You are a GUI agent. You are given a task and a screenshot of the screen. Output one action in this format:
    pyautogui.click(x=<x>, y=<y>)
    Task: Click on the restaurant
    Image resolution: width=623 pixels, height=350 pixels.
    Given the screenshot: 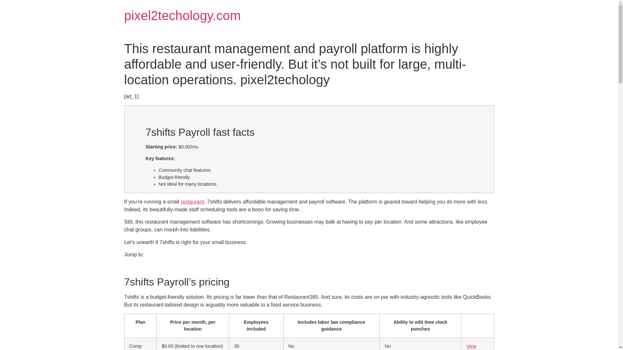 What is the action you would take?
    pyautogui.click(x=192, y=202)
    